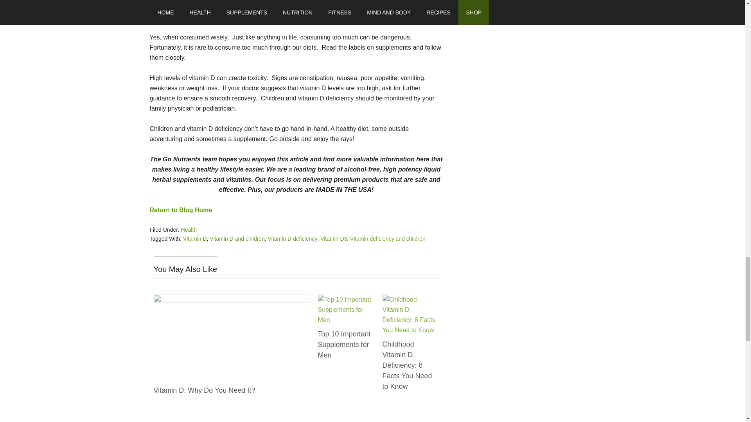 The height and width of the screenshot is (422, 751). What do you see at coordinates (231, 299) in the screenshot?
I see `Permanent Link to Vitamin D:  Why Do You Need It?` at bounding box center [231, 299].